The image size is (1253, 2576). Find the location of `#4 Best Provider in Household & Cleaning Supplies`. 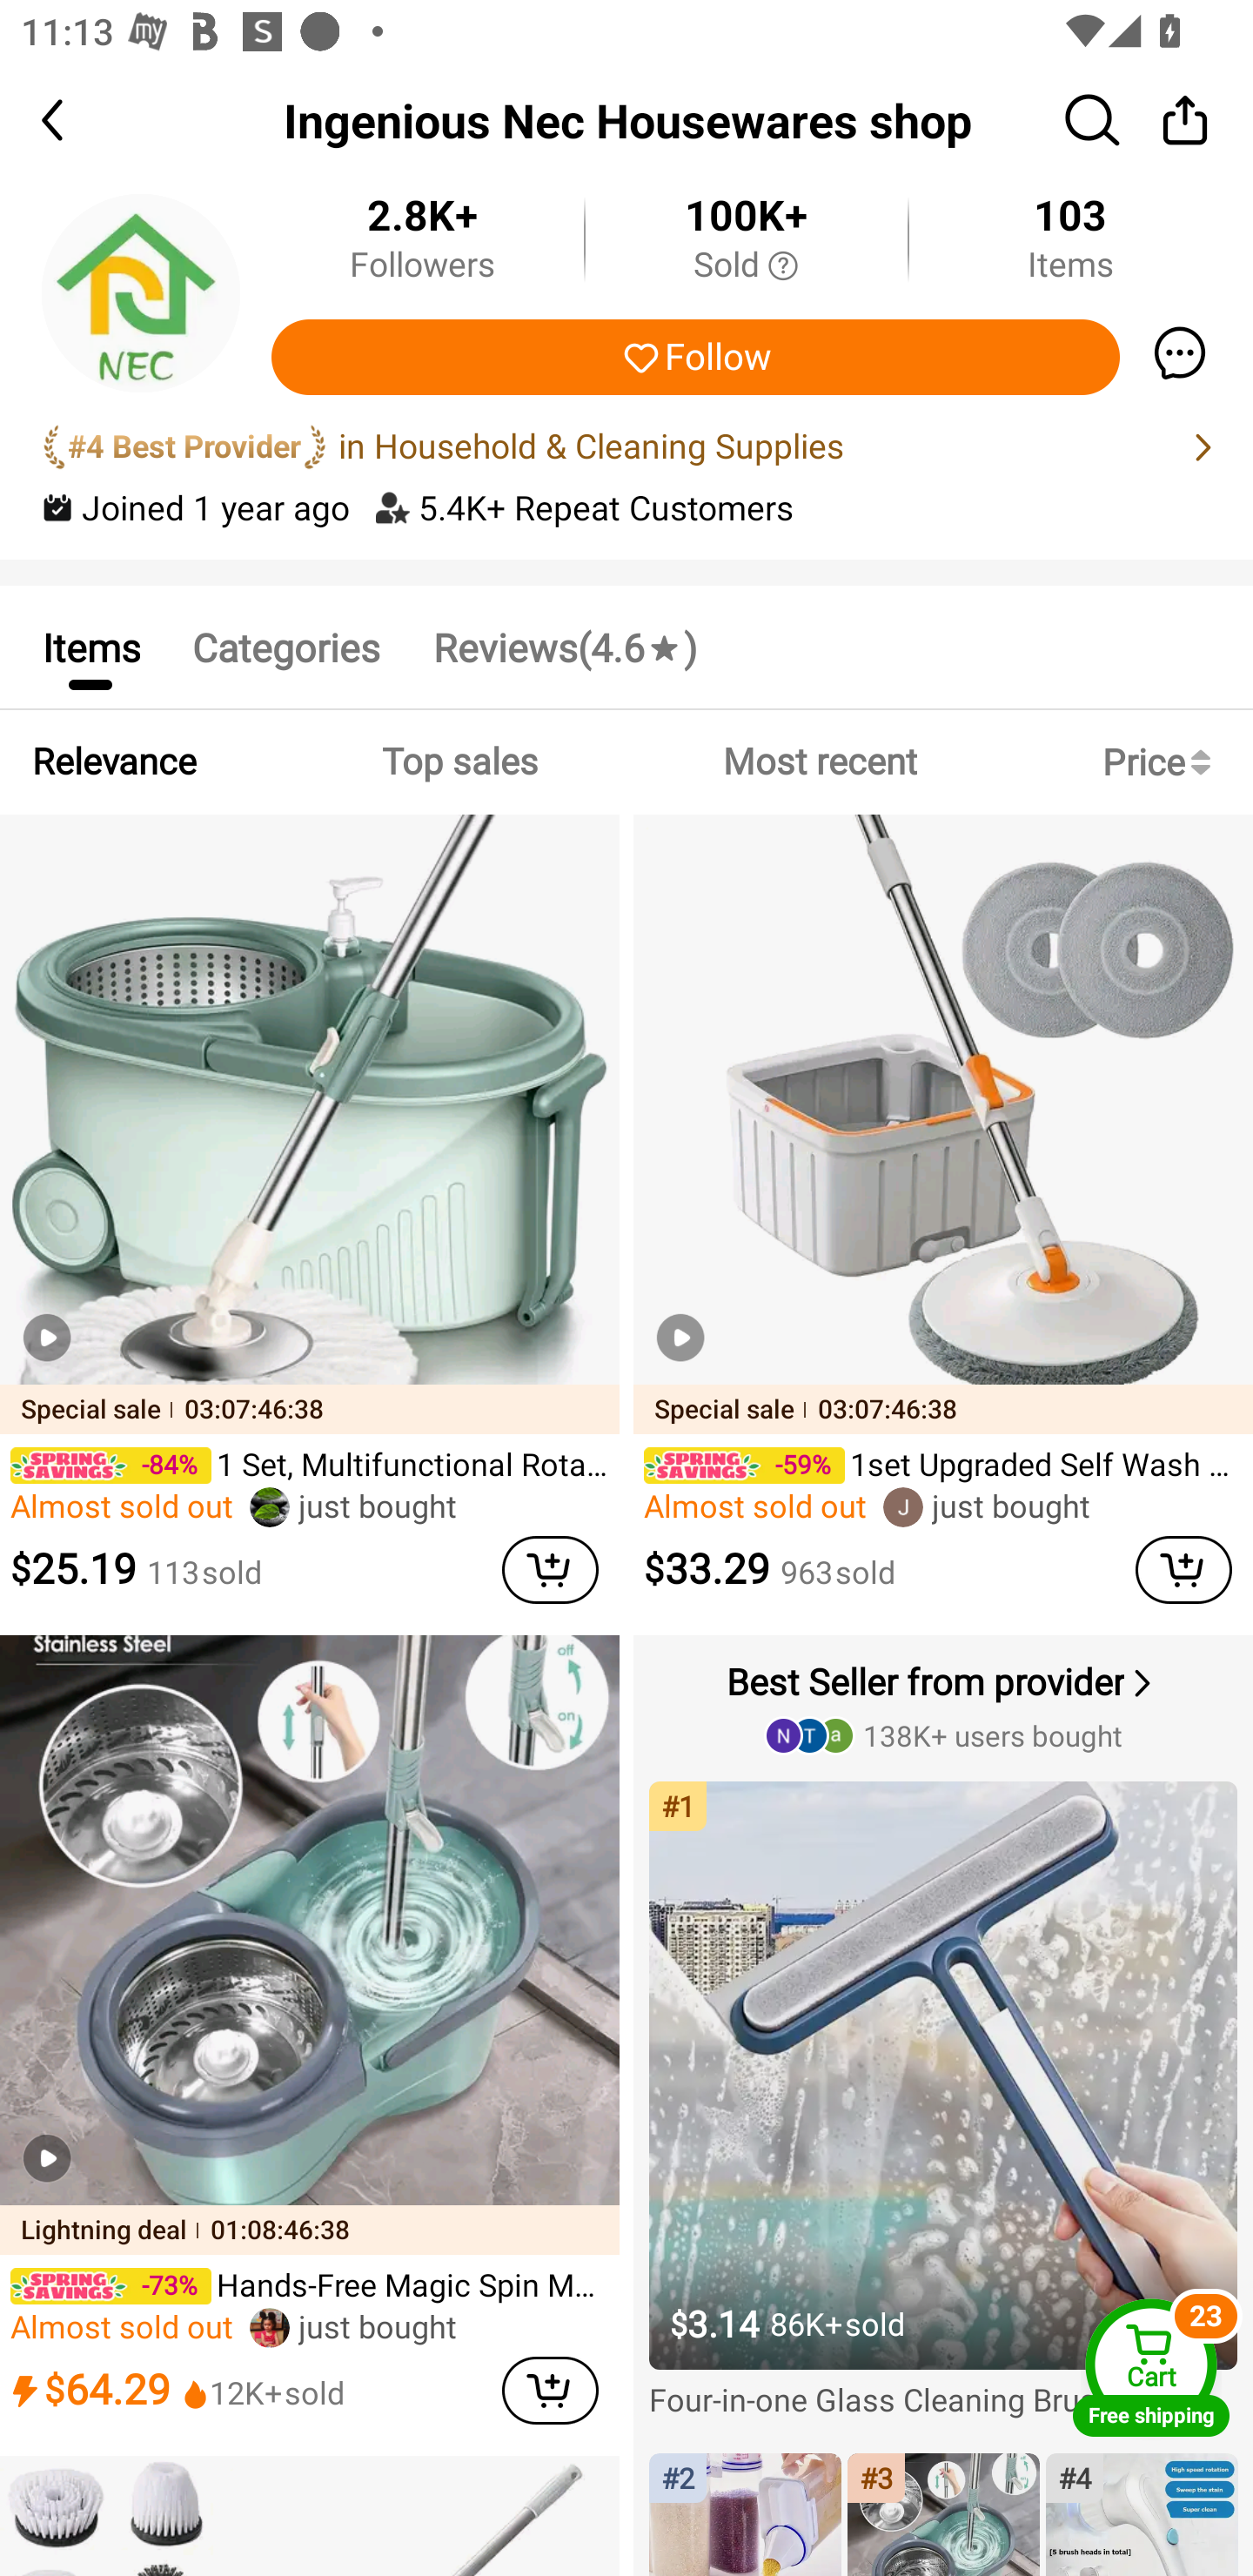

#4 Best Provider in Household & Cleaning Supplies is located at coordinates (626, 447).